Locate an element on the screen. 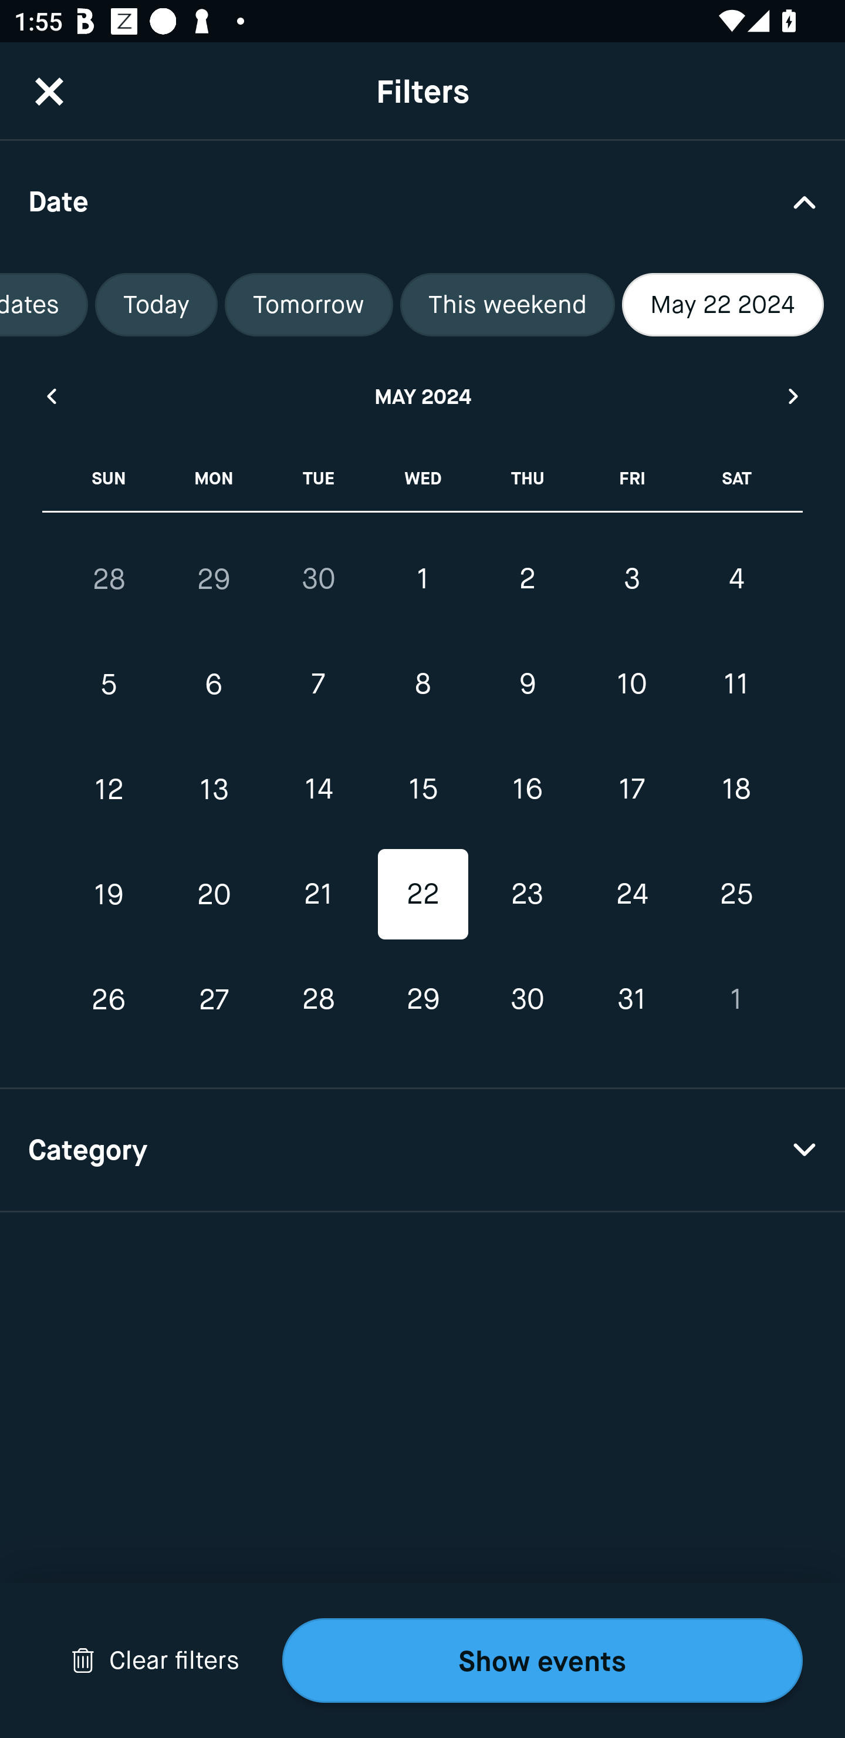 The width and height of the screenshot is (845, 1738). 13 is located at coordinates (214, 789).